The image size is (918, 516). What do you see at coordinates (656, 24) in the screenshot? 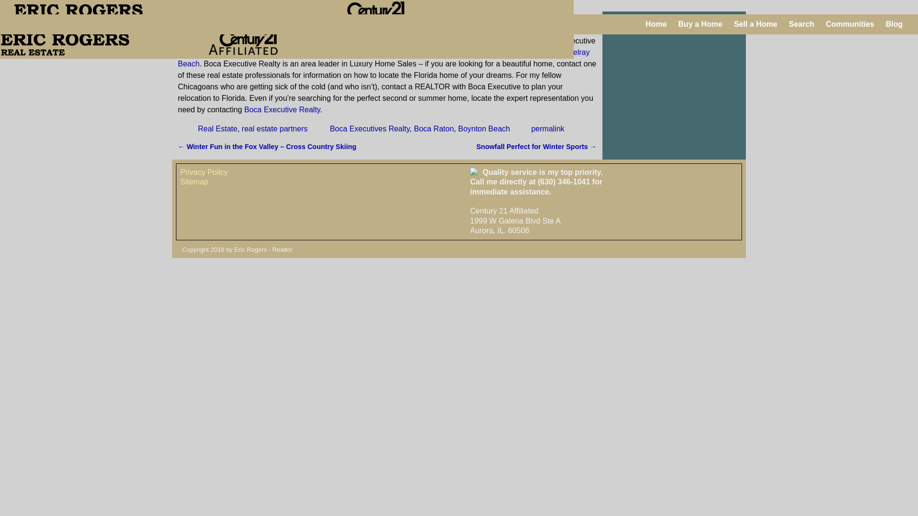
I see `Home` at bounding box center [656, 24].